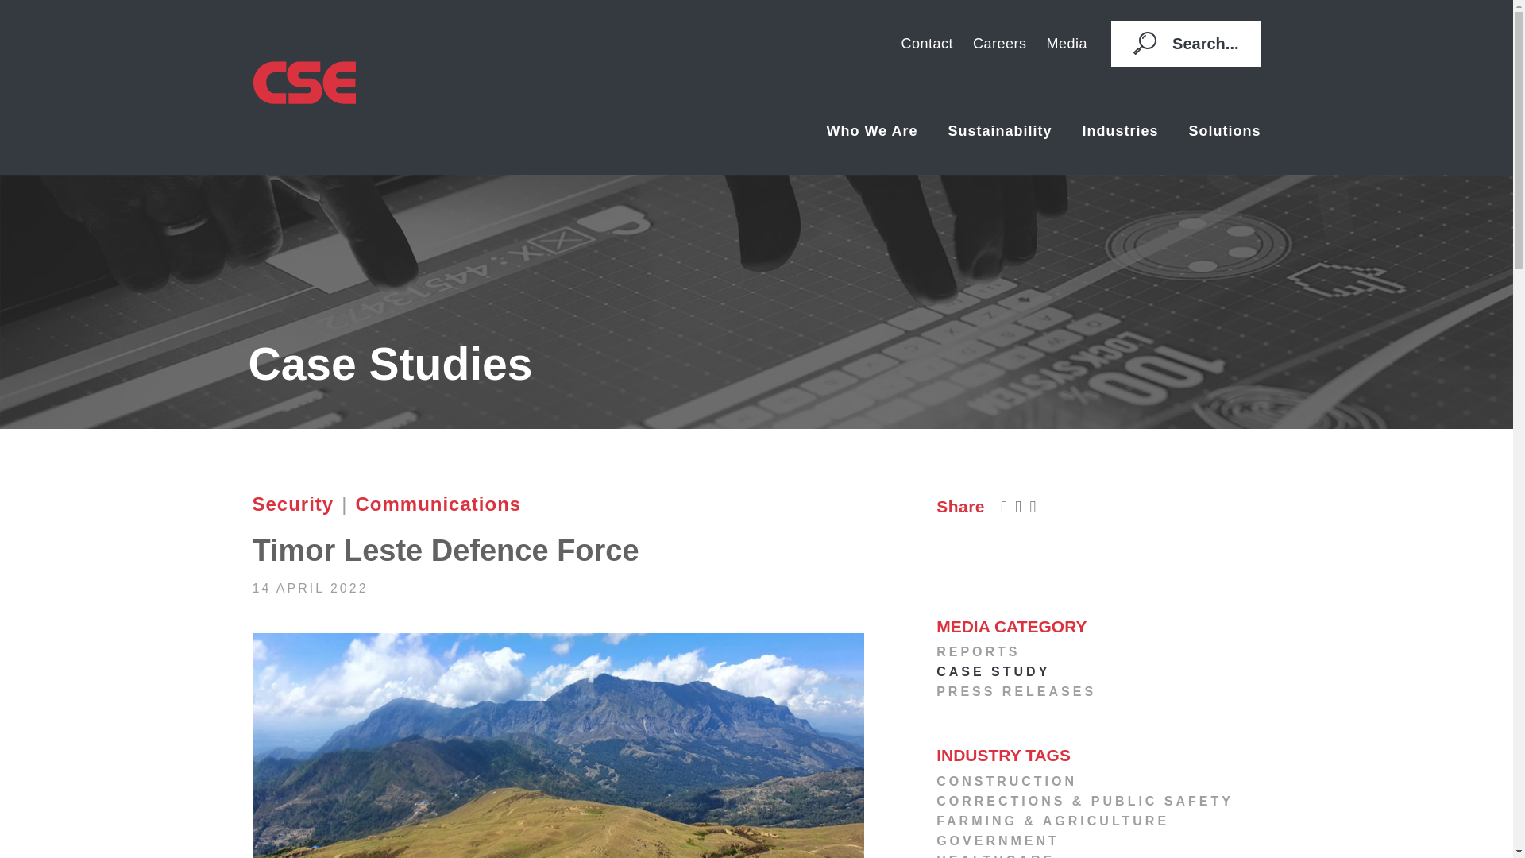 This screenshot has width=1525, height=858. I want to click on REPORTS, so click(1098, 651).